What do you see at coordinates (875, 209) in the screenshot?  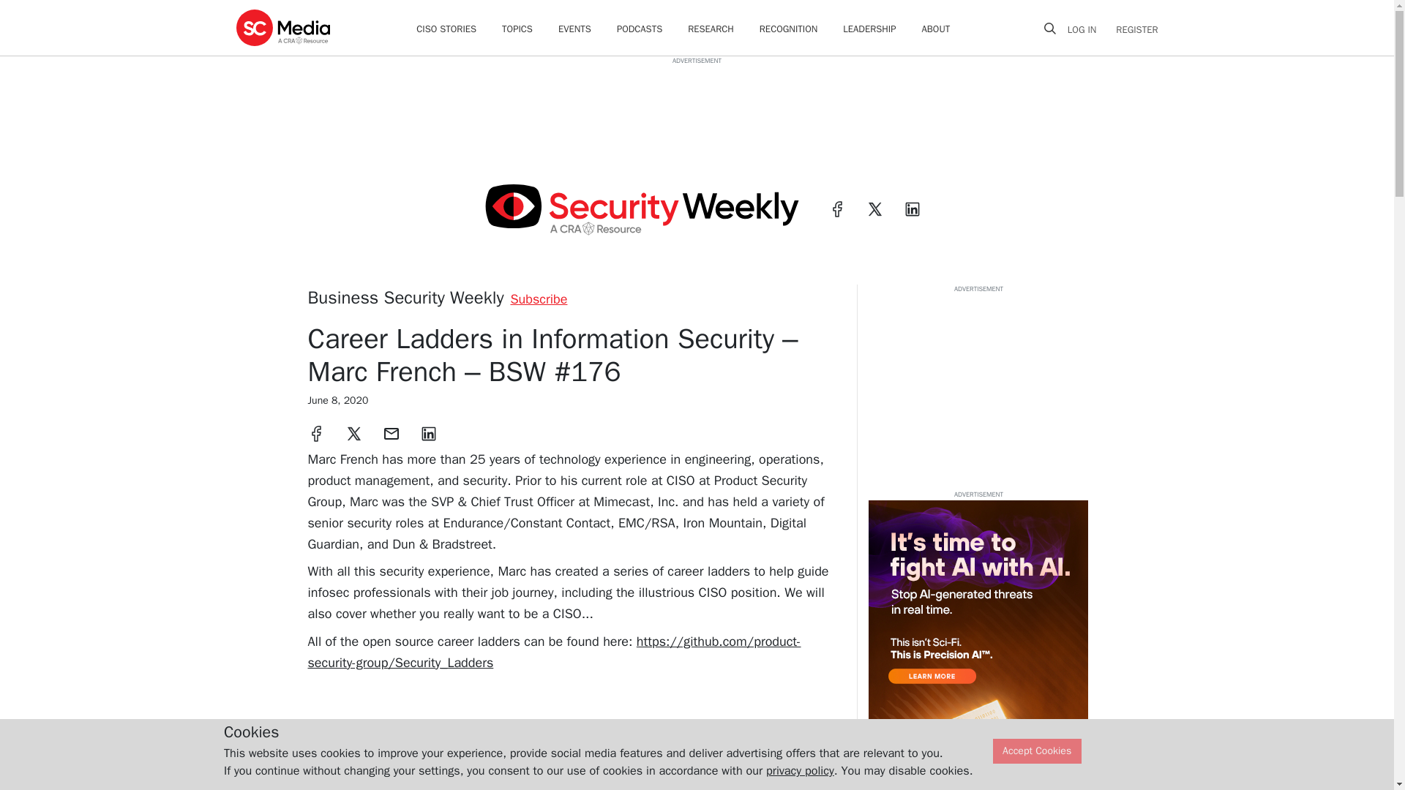 I see `twitter` at bounding box center [875, 209].